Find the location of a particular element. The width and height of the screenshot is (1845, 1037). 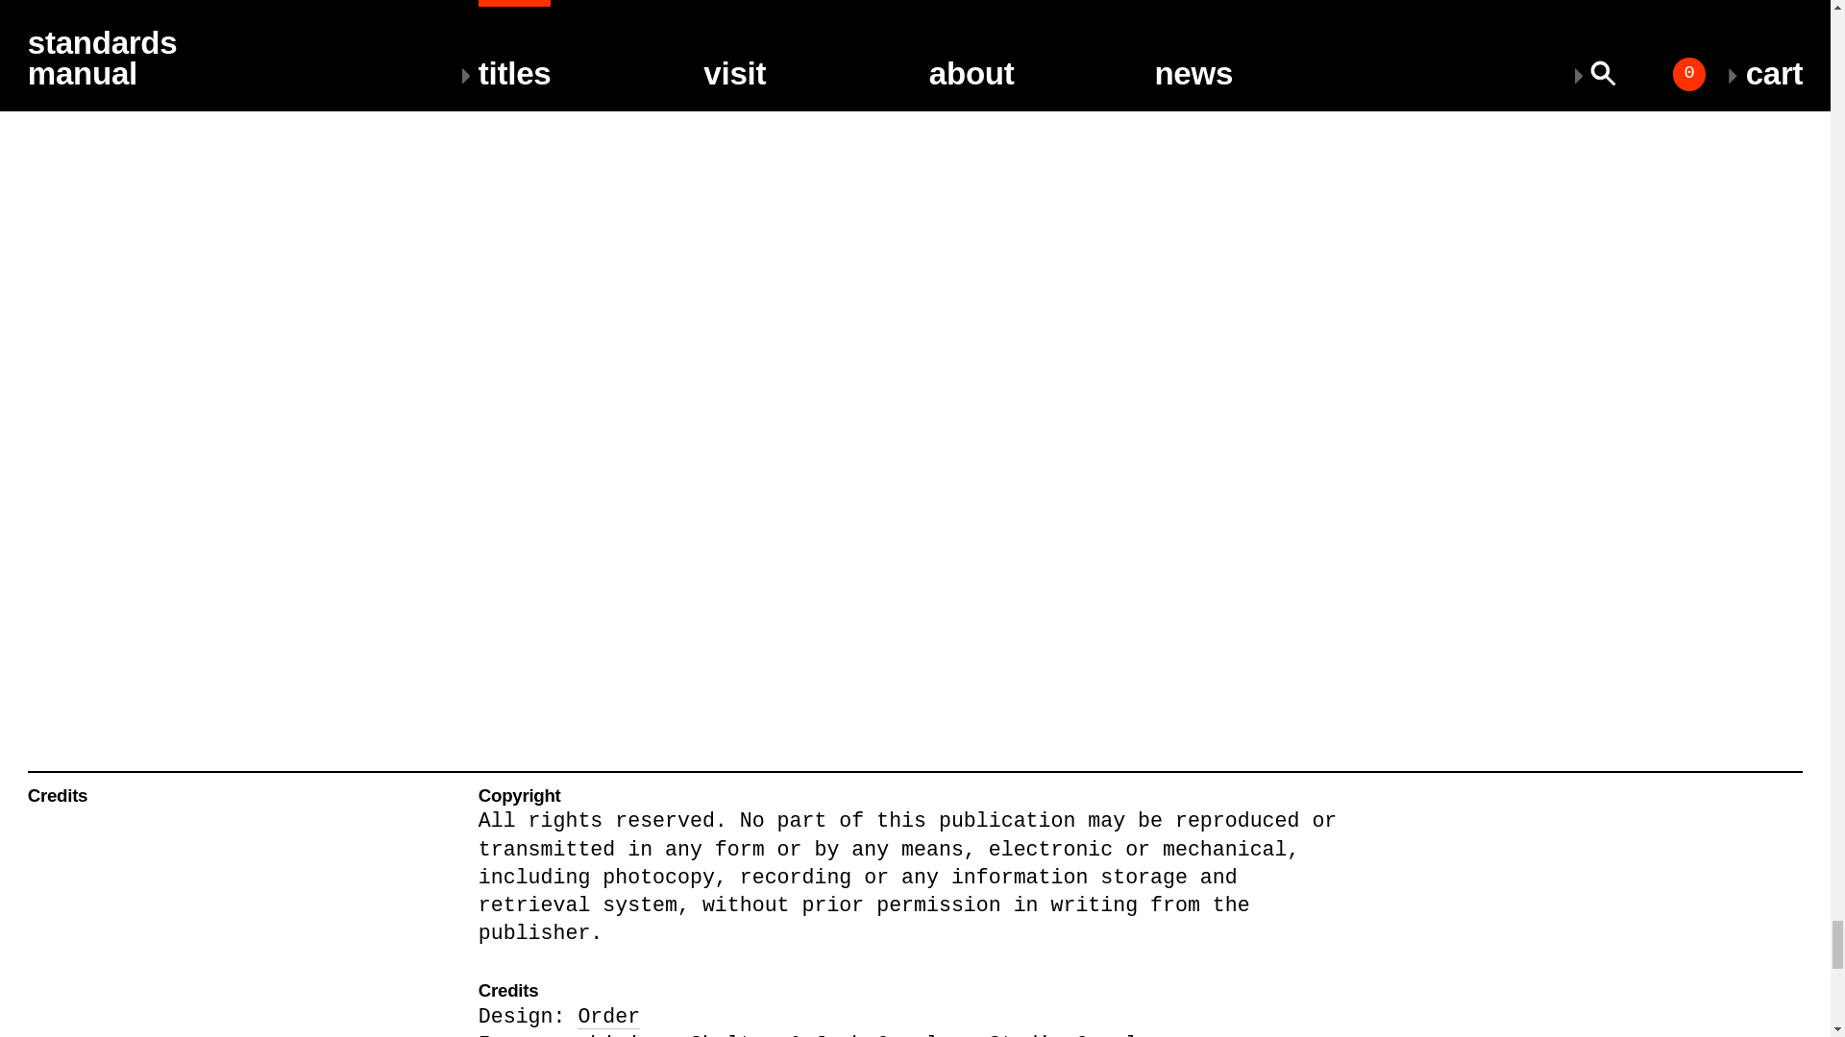

Studio Carnley is located at coordinates (1075, 1035).